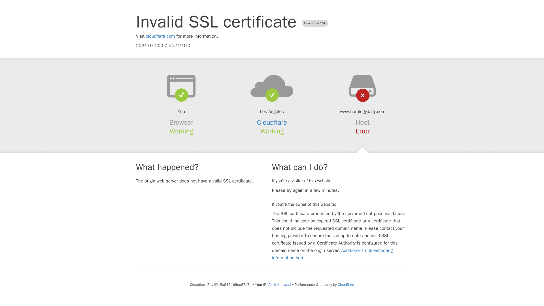 Image resolution: width=544 pixels, height=306 pixels. Describe the element at coordinates (160, 36) in the screenshot. I see `cloudflare.com` at that location.